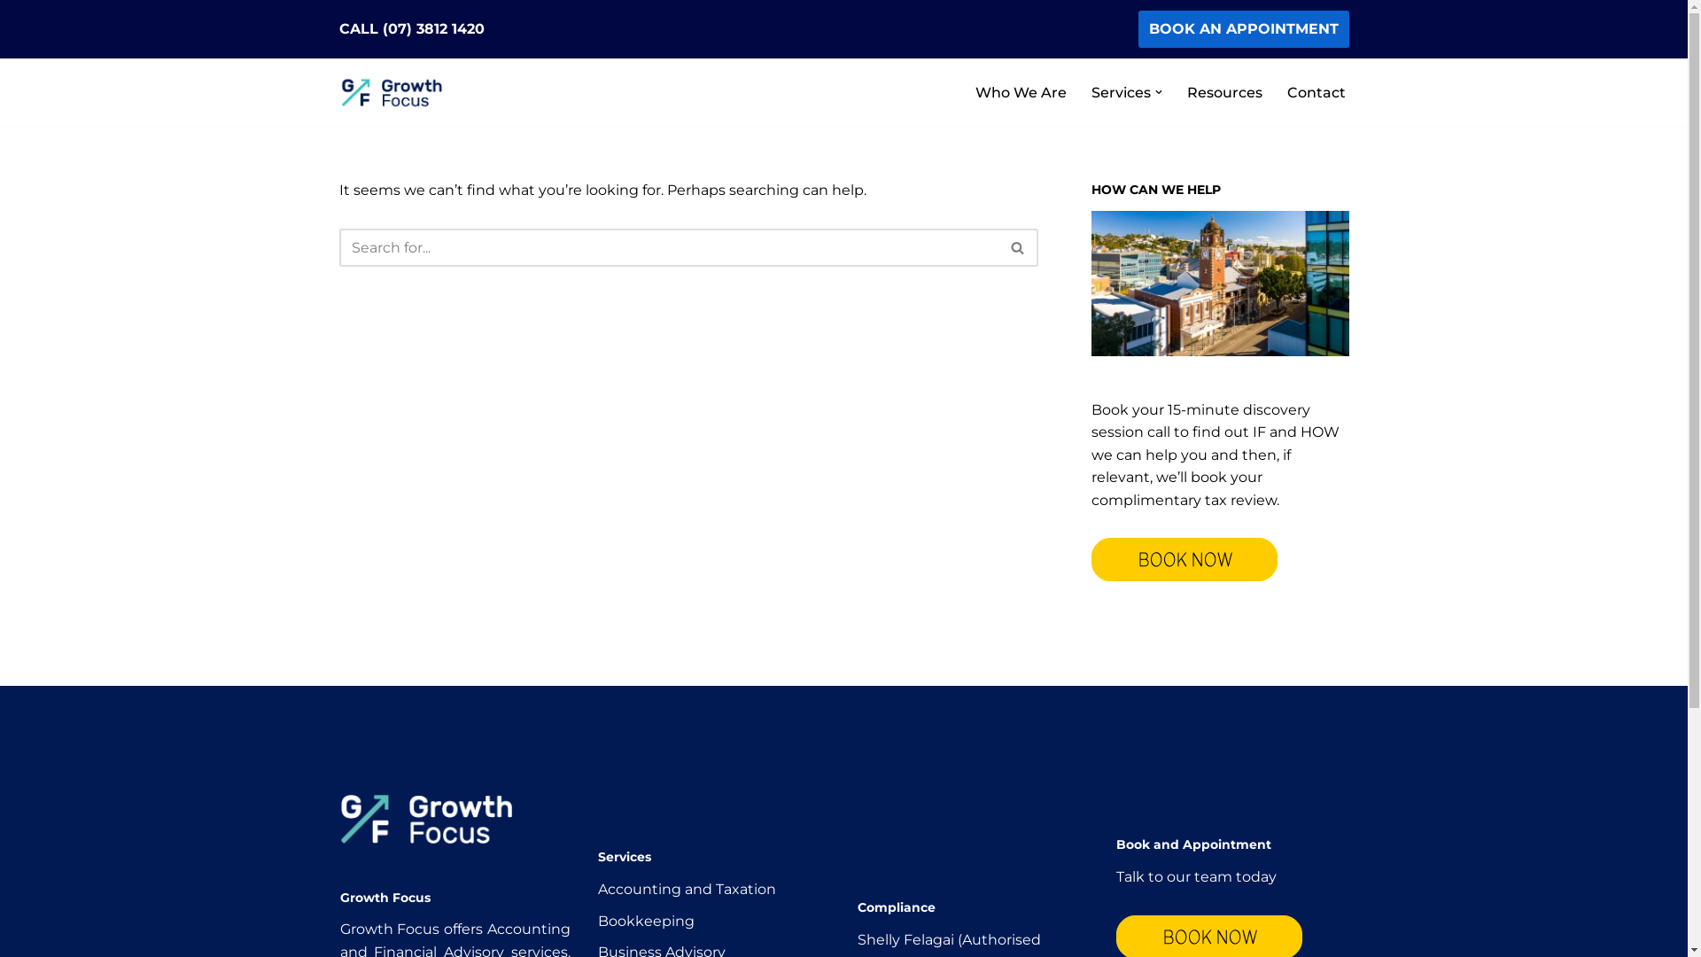 The width and height of the screenshot is (1701, 957). What do you see at coordinates (1243, 29) in the screenshot?
I see `BOOK AN APPOINTMENT` at bounding box center [1243, 29].